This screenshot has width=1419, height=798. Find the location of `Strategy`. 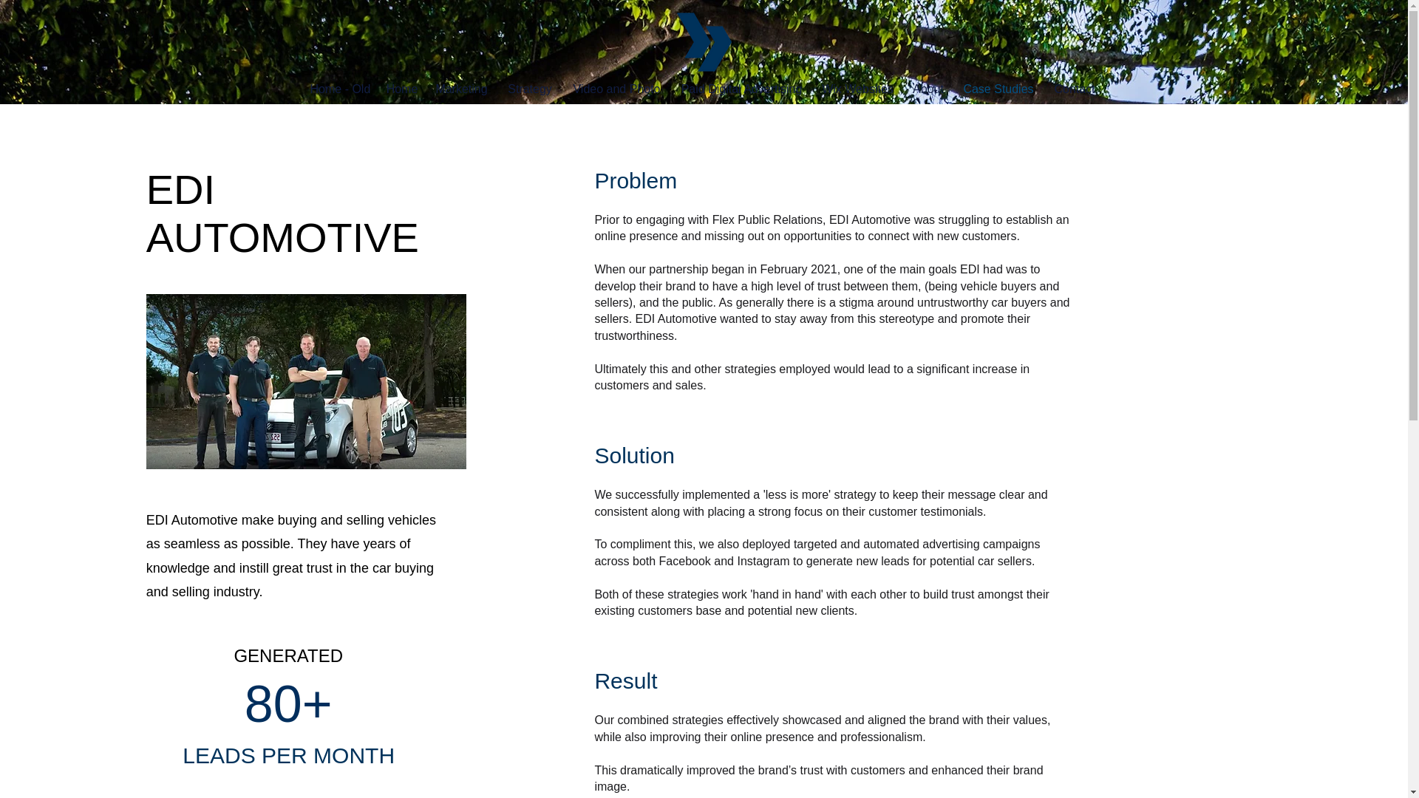

Strategy is located at coordinates (529, 89).